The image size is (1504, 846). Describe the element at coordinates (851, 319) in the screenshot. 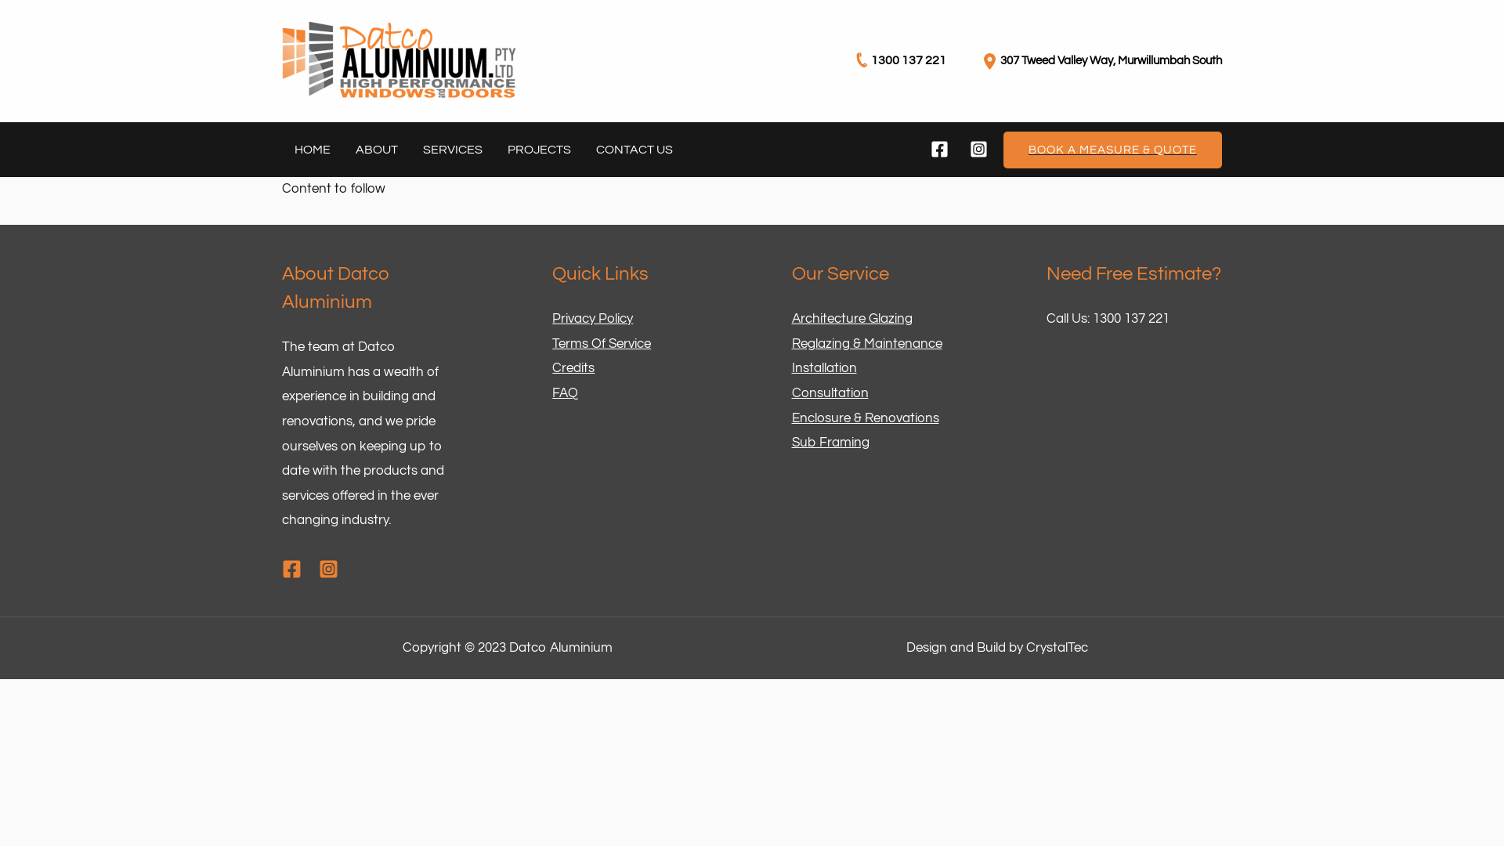

I see `Architecture Glazing` at that location.